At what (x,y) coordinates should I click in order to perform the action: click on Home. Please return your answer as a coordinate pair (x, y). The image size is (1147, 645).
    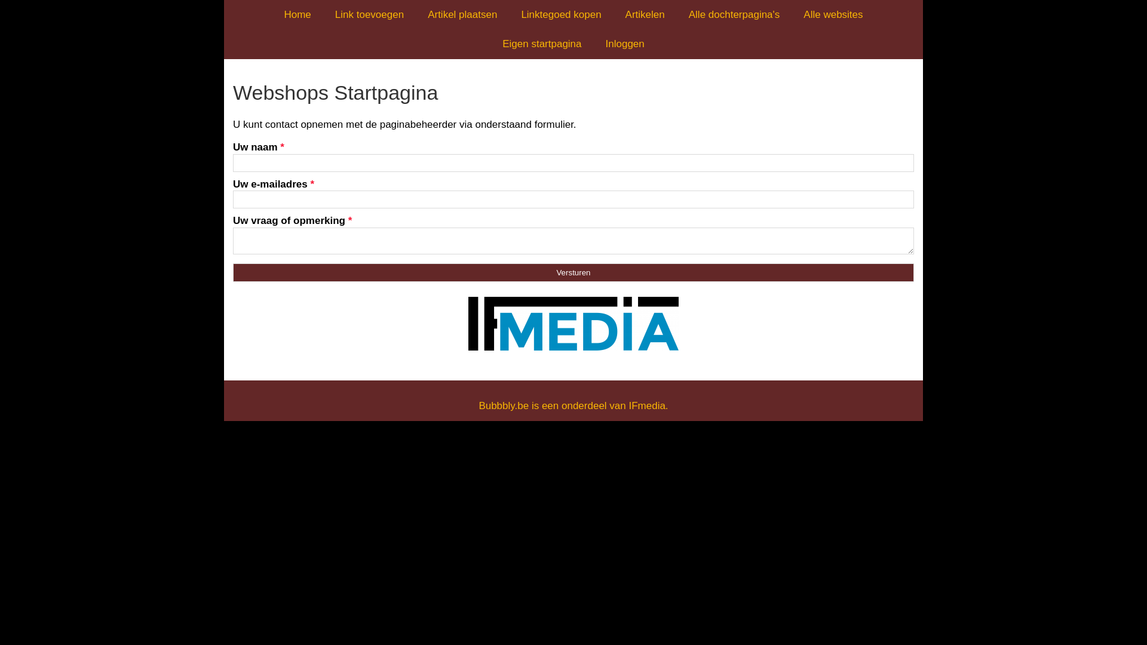
    Looking at the image, I should click on (298, 14).